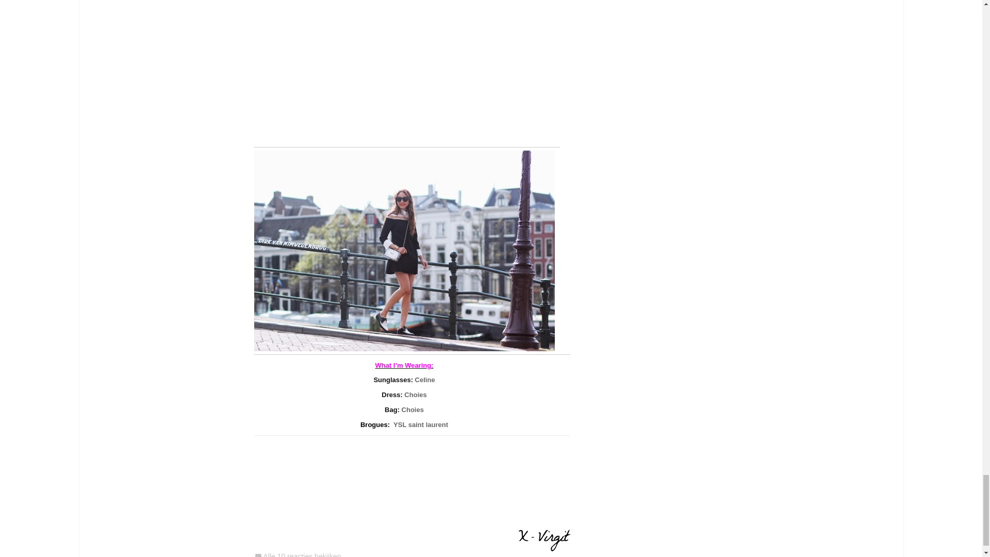  I want to click on Celine, so click(425, 380).